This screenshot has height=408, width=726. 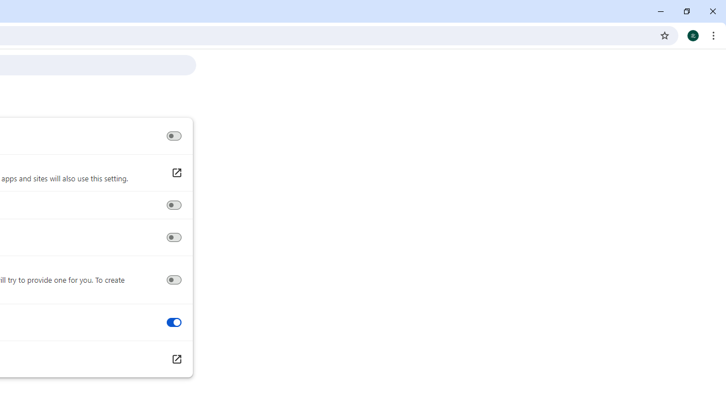 What do you see at coordinates (174, 280) in the screenshot?
I see `Get image descriptions from Google` at bounding box center [174, 280].